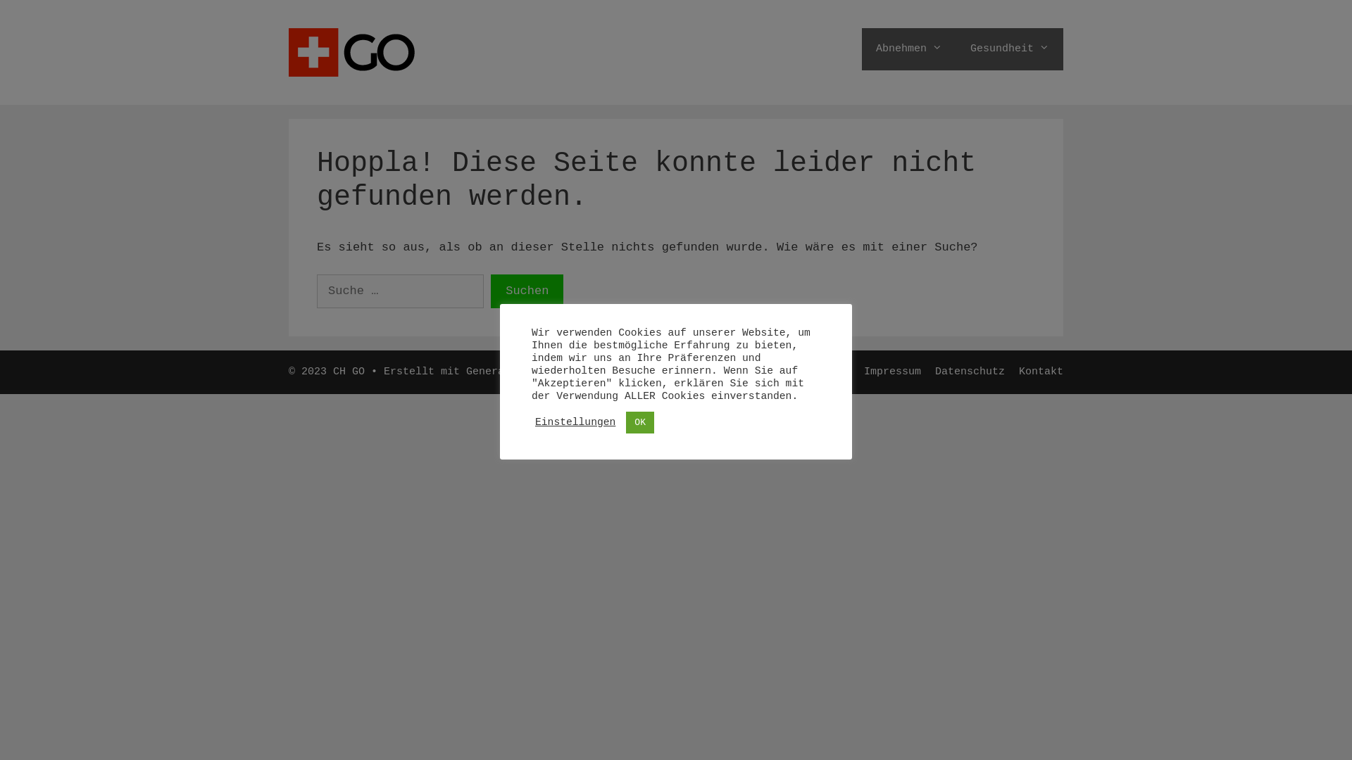 The image size is (1352, 760). What do you see at coordinates (970, 372) in the screenshot?
I see `Datenschutz` at bounding box center [970, 372].